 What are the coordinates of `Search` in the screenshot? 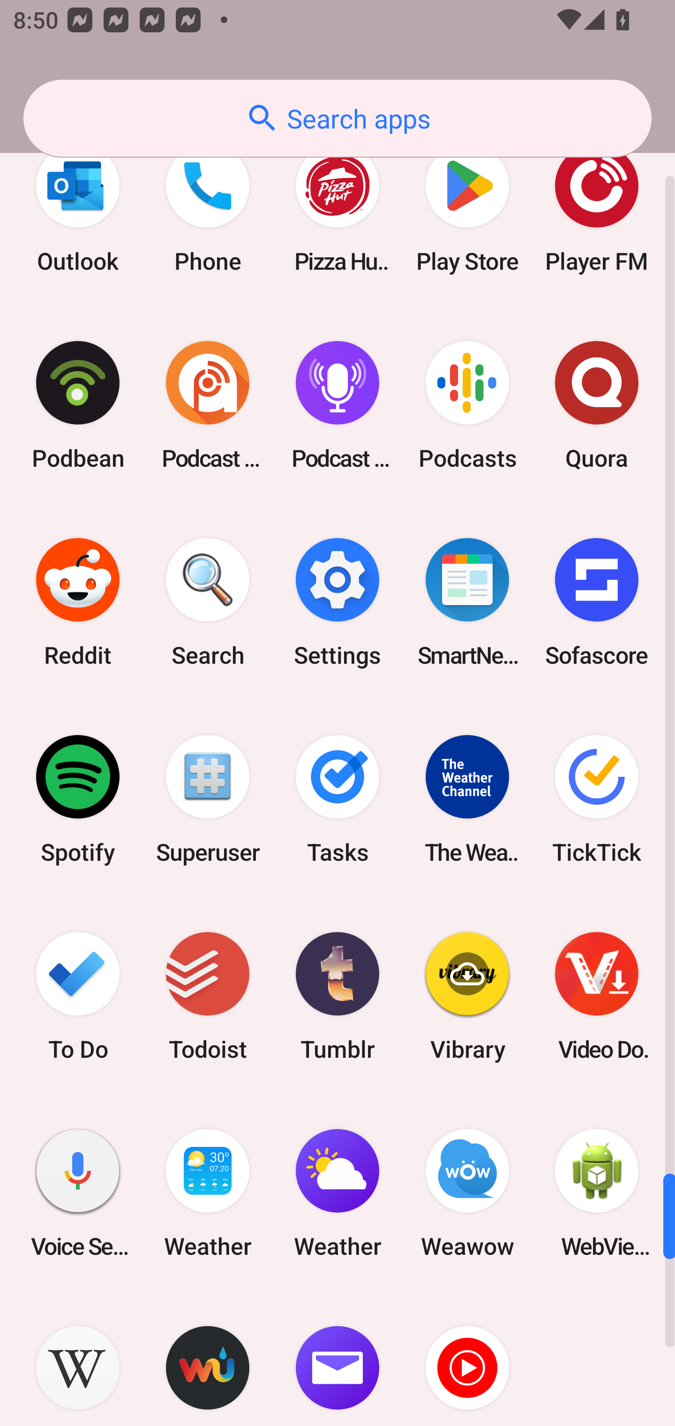 It's located at (208, 601).